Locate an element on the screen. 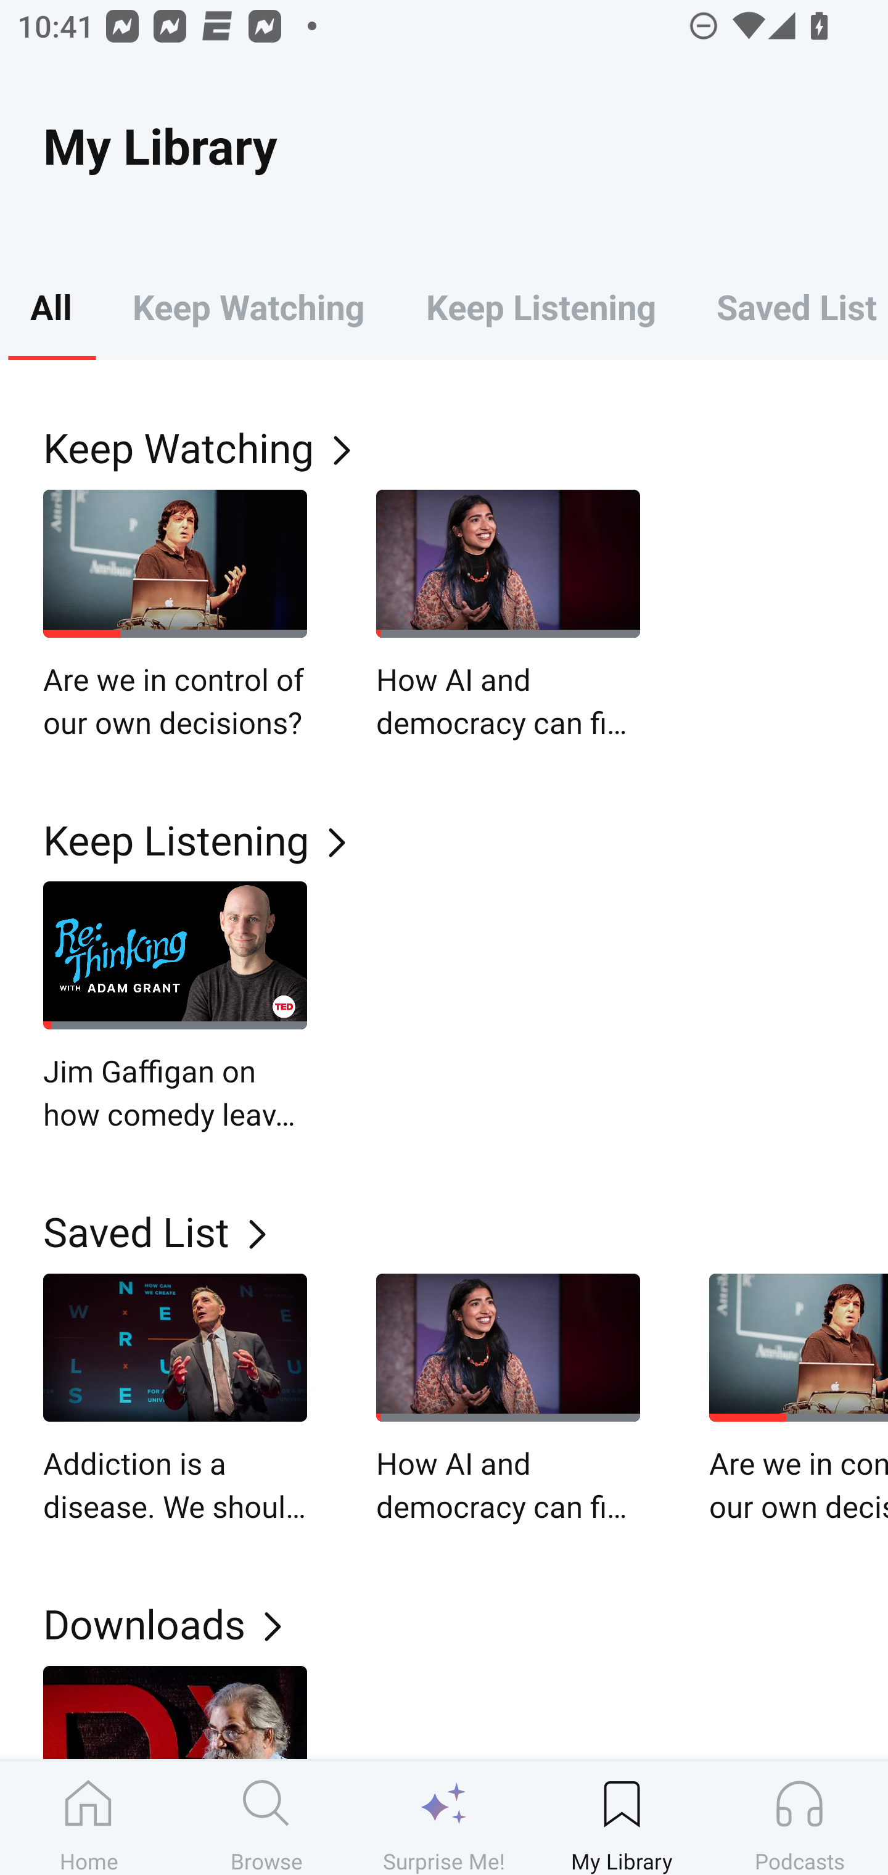 This screenshot has width=888, height=1875. My Library is located at coordinates (622, 1818).